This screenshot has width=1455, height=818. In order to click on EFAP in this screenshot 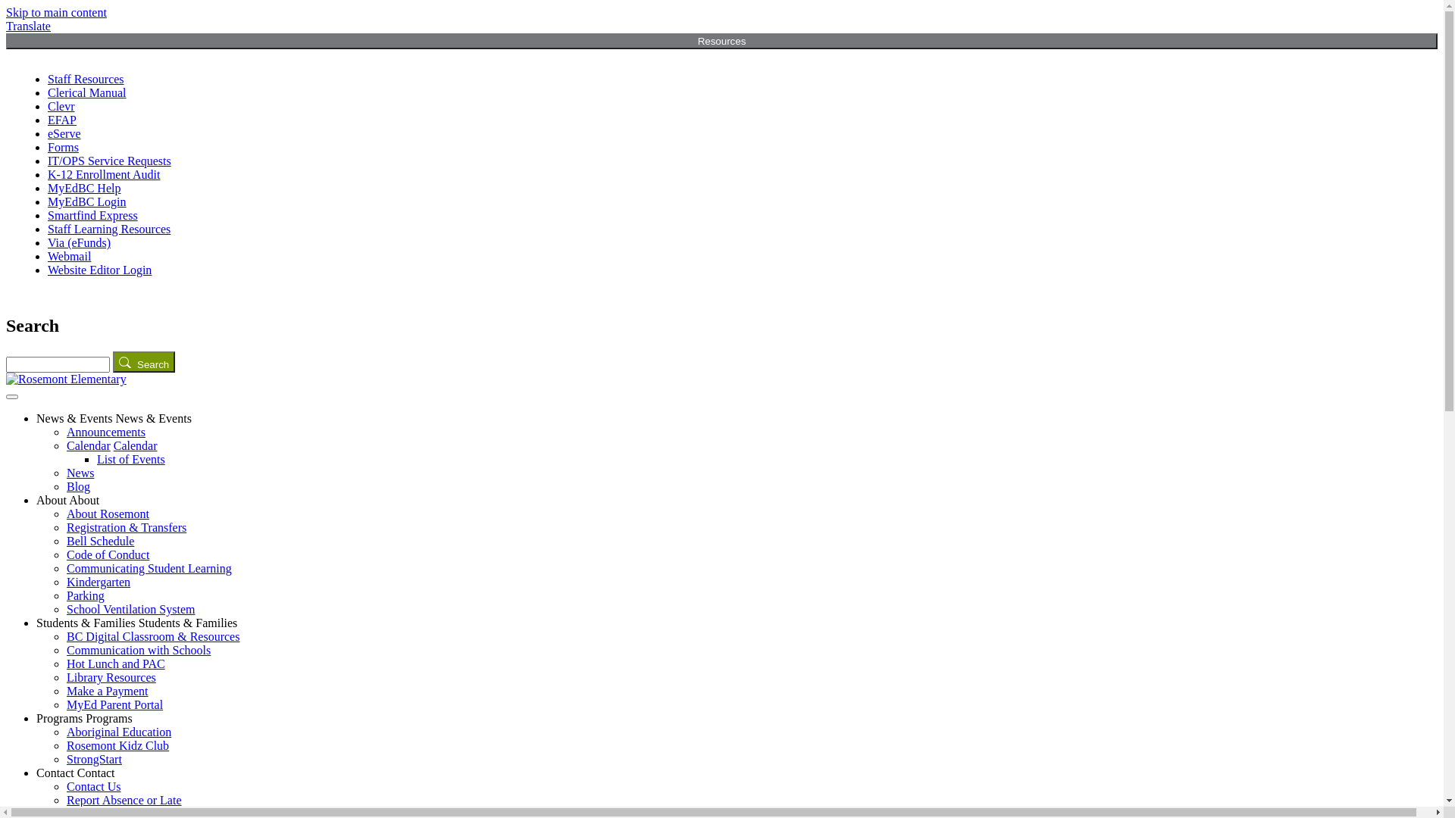, I will do `click(62, 120)`.